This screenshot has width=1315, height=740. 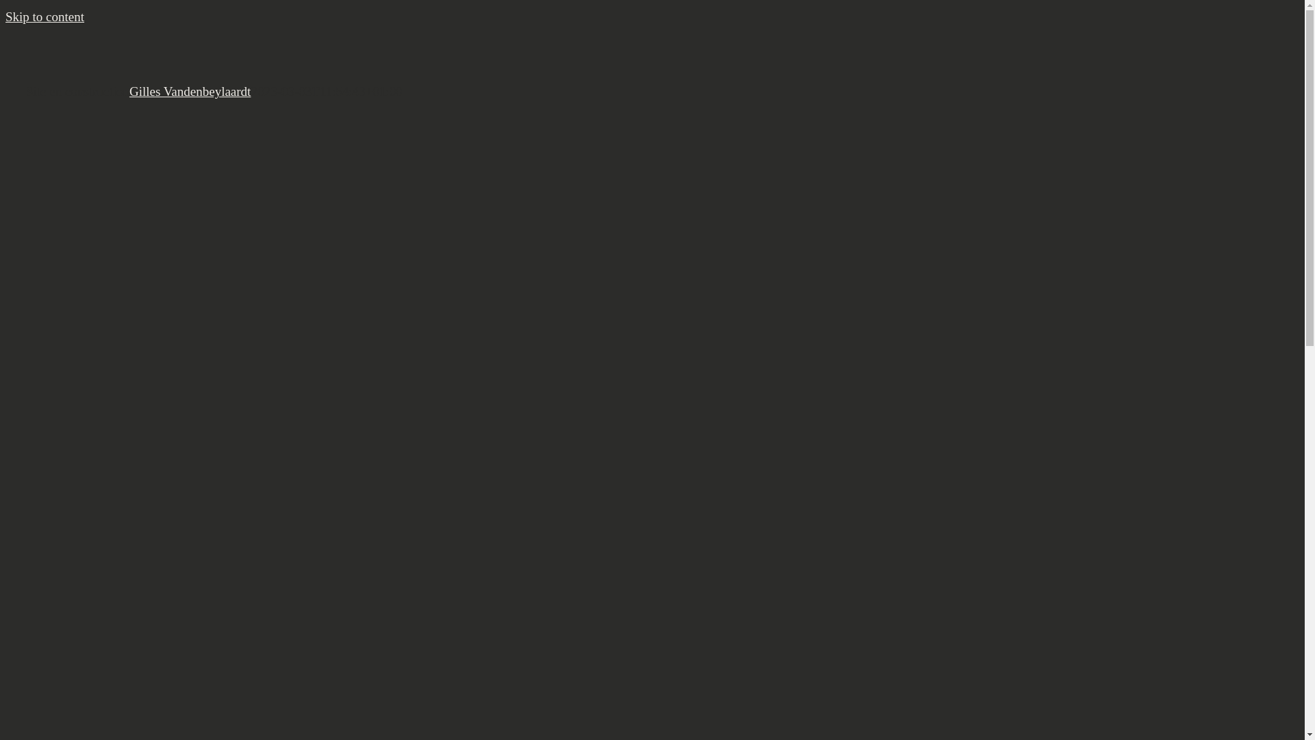 I want to click on Skip to content, so click(x=45, y=16).